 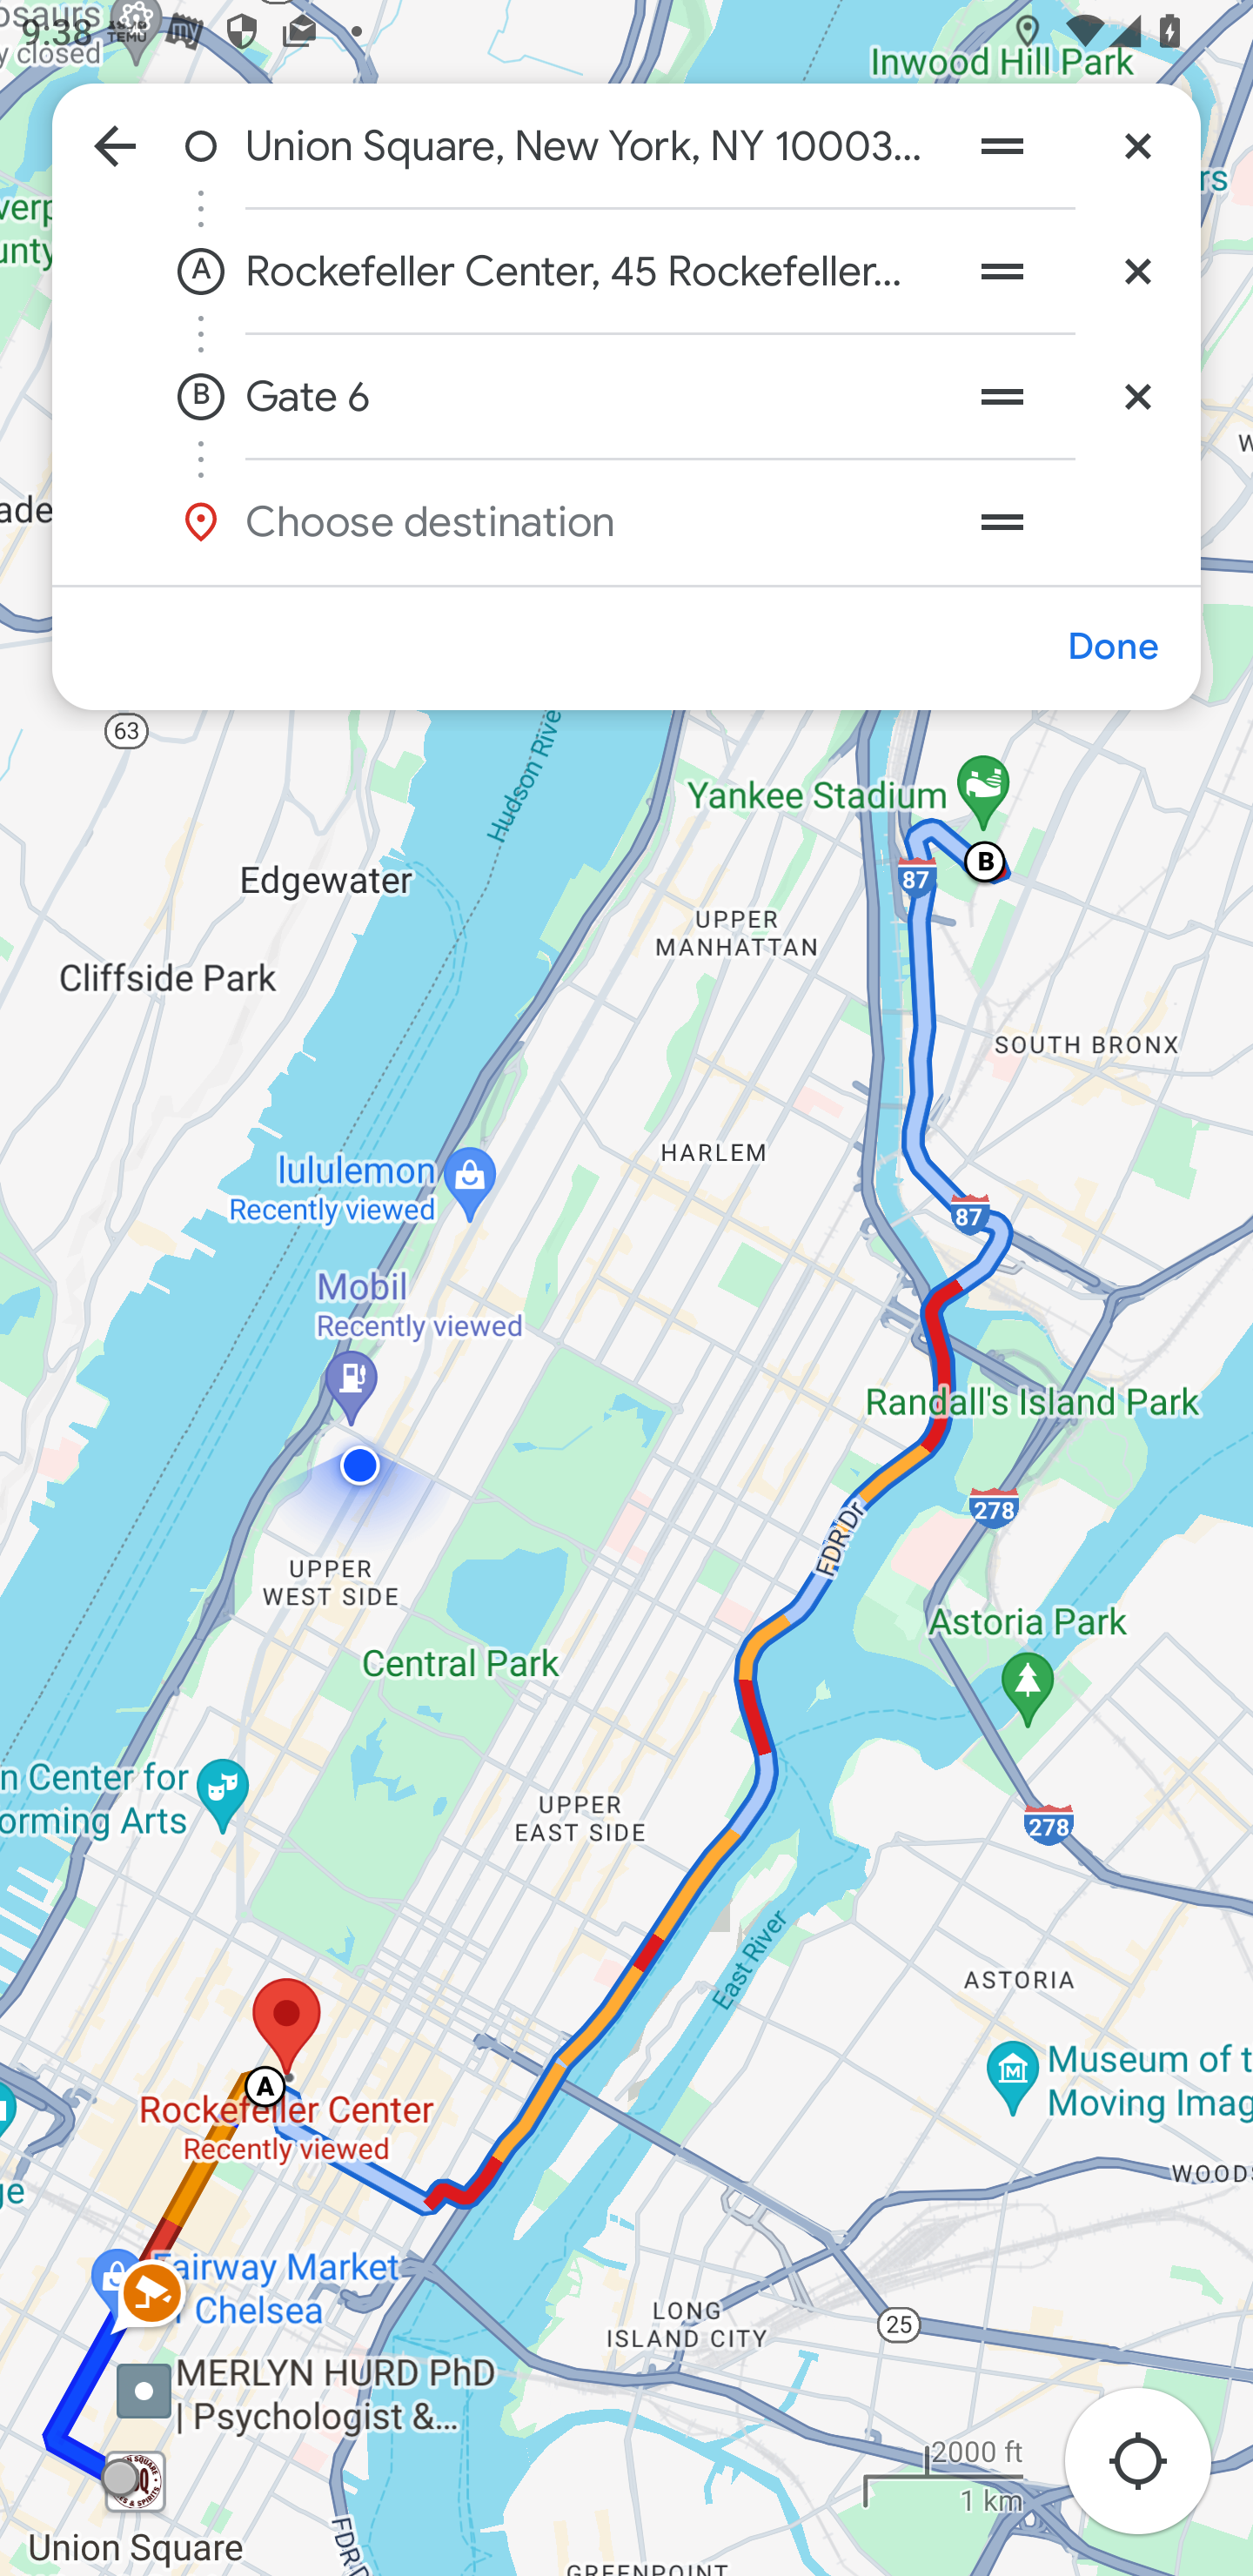 What do you see at coordinates (1002, 396) in the screenshot?
I see `Drag waypoint Gate 6` at bounding box center [1002, 396].